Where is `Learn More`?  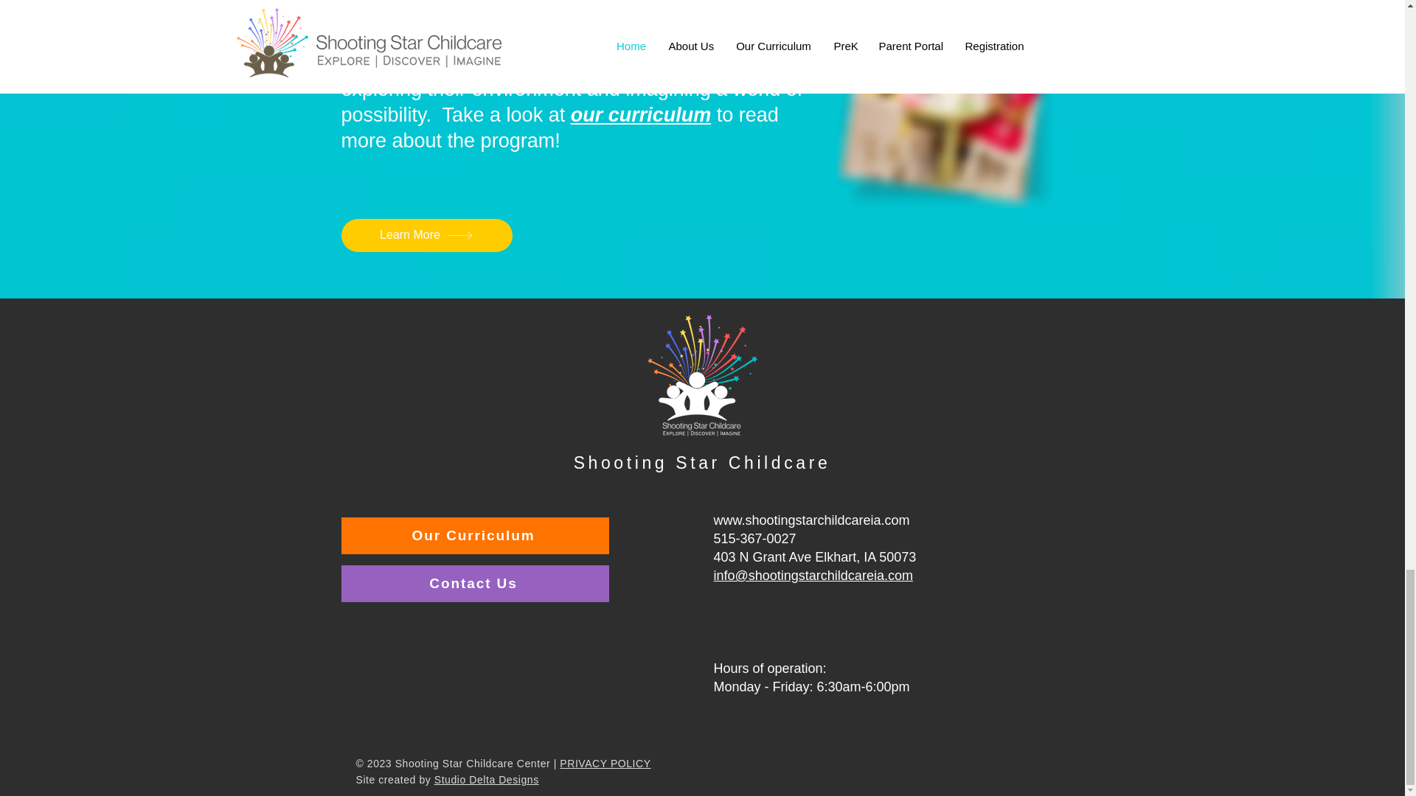 Learn More is located at coordinates (426, 236).